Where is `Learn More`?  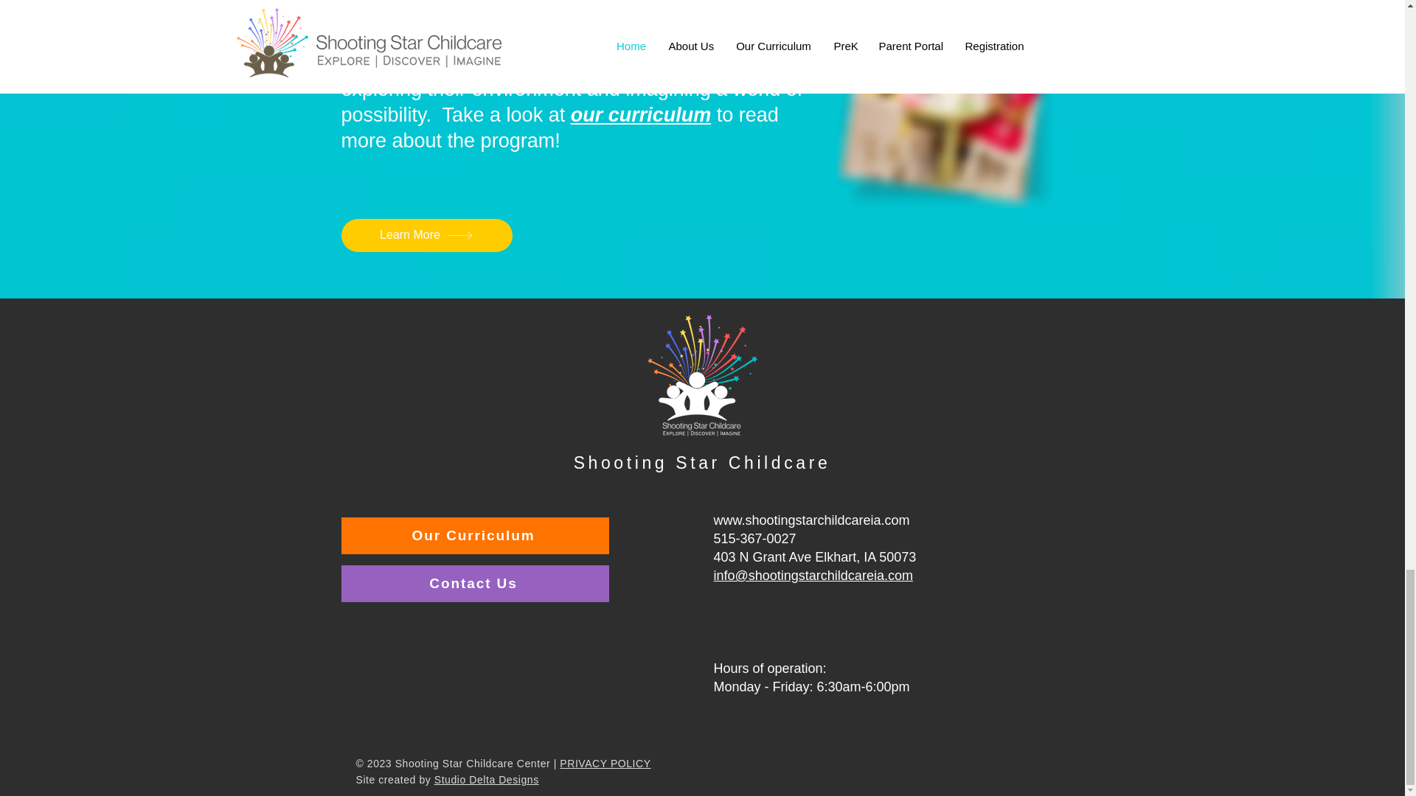 Learn More is located at coordinates (426, 236).